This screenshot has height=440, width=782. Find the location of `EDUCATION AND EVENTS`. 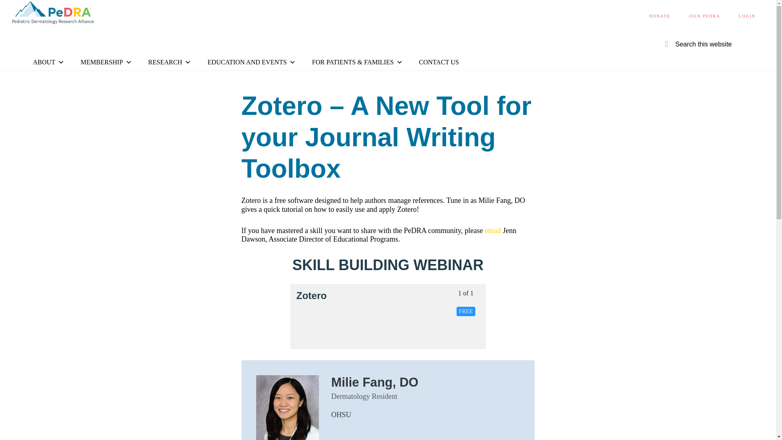

EDUCATION AND EVENTS is located at coordinates (251, 62).